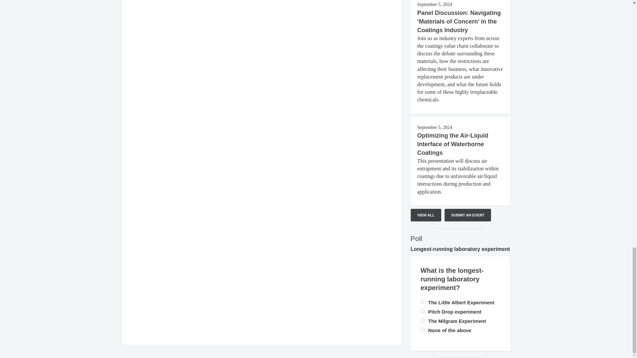 The image size is (637, 358). I want to click on 232, so click(423, 320).